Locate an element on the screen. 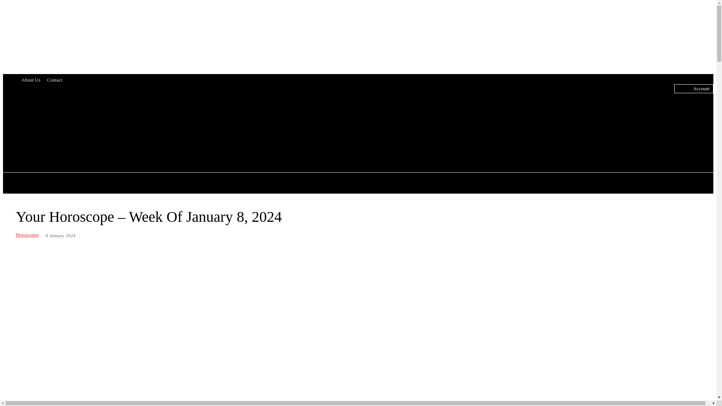 The image size is (722, 406). Facebook is located at coordinates (282, 126).